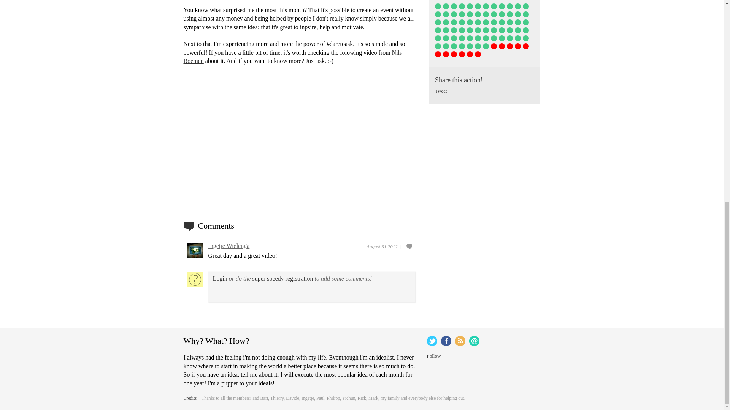 Image resolution: width=730 pixels, height=410 pixels. I want to click on Comments, so click(216, 225).